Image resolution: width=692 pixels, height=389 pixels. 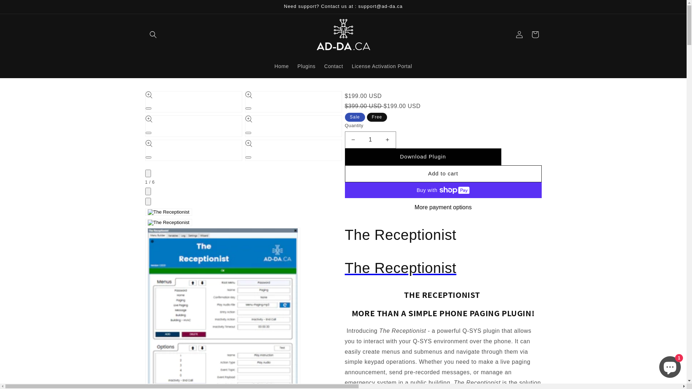 What do you see at coordinates (167, 99) in the screenshot?
I see `Skip to product information` at bounding box center [167, 99].